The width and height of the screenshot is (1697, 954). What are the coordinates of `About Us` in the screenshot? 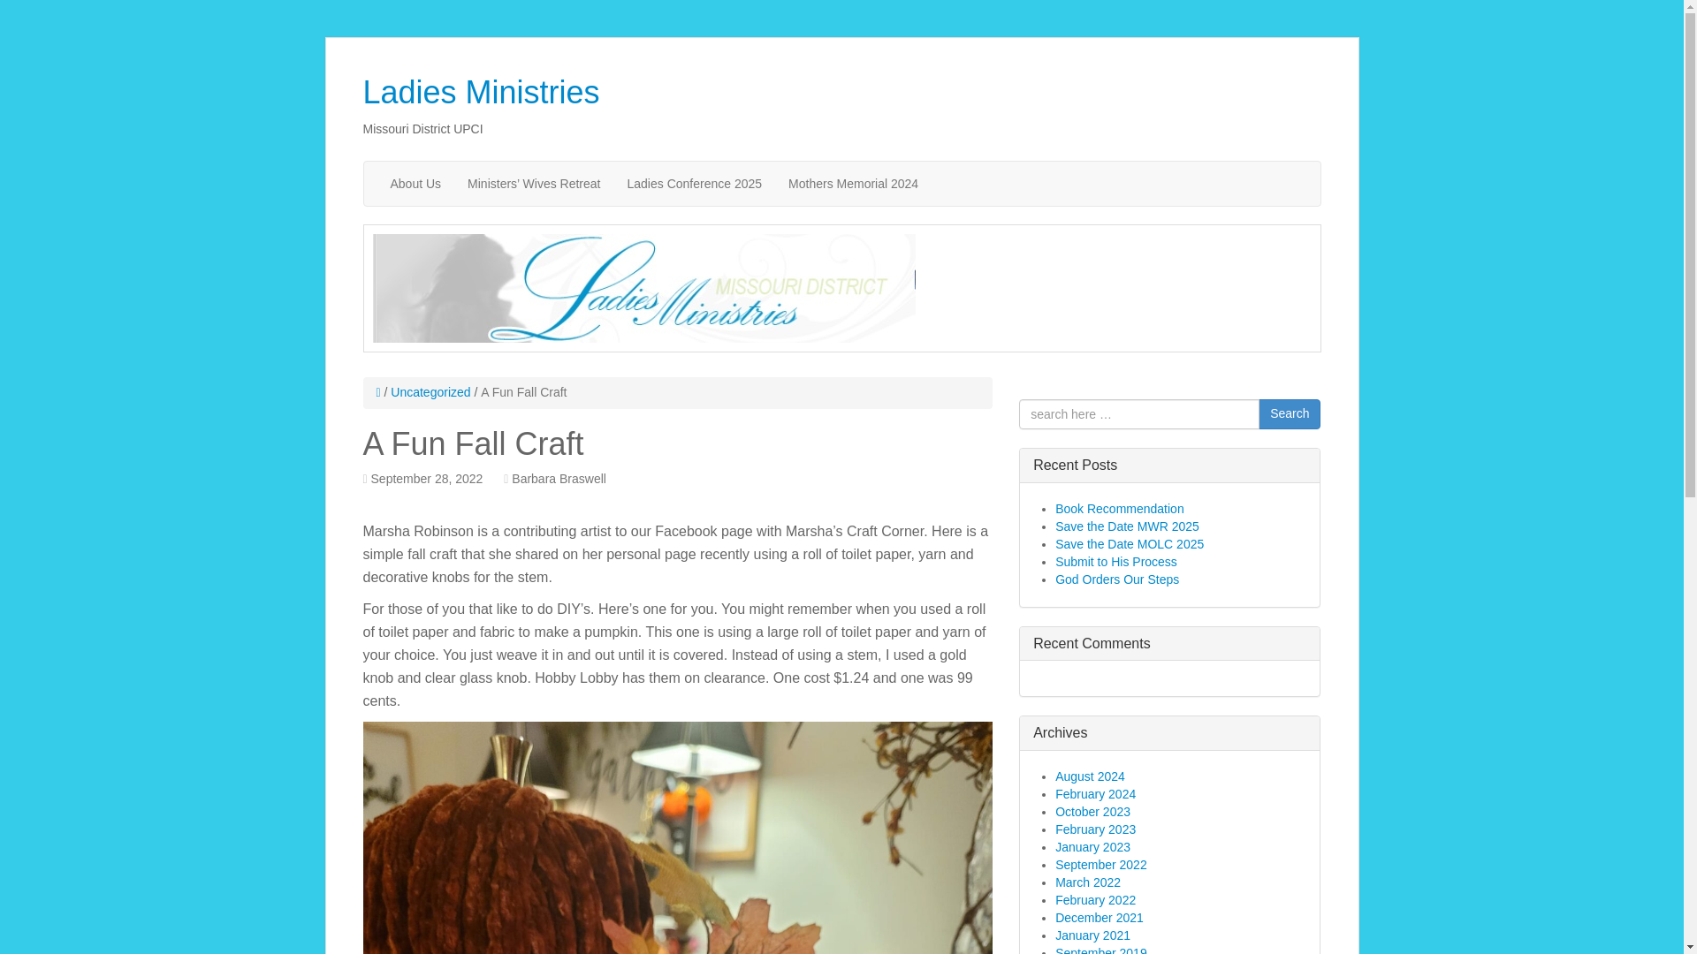 It's located at (415, 184).